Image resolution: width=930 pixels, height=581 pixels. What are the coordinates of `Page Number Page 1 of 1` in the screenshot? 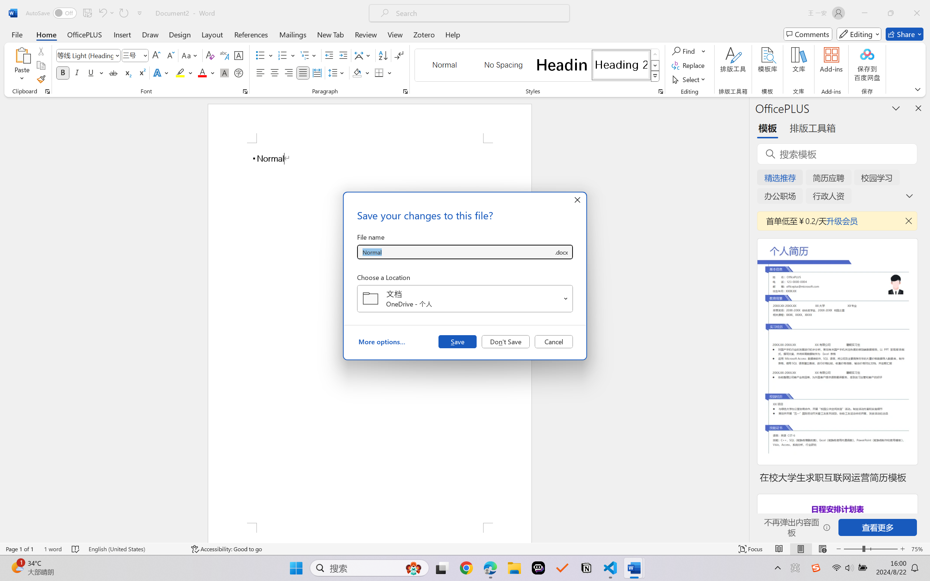 It's located at (20, 549).